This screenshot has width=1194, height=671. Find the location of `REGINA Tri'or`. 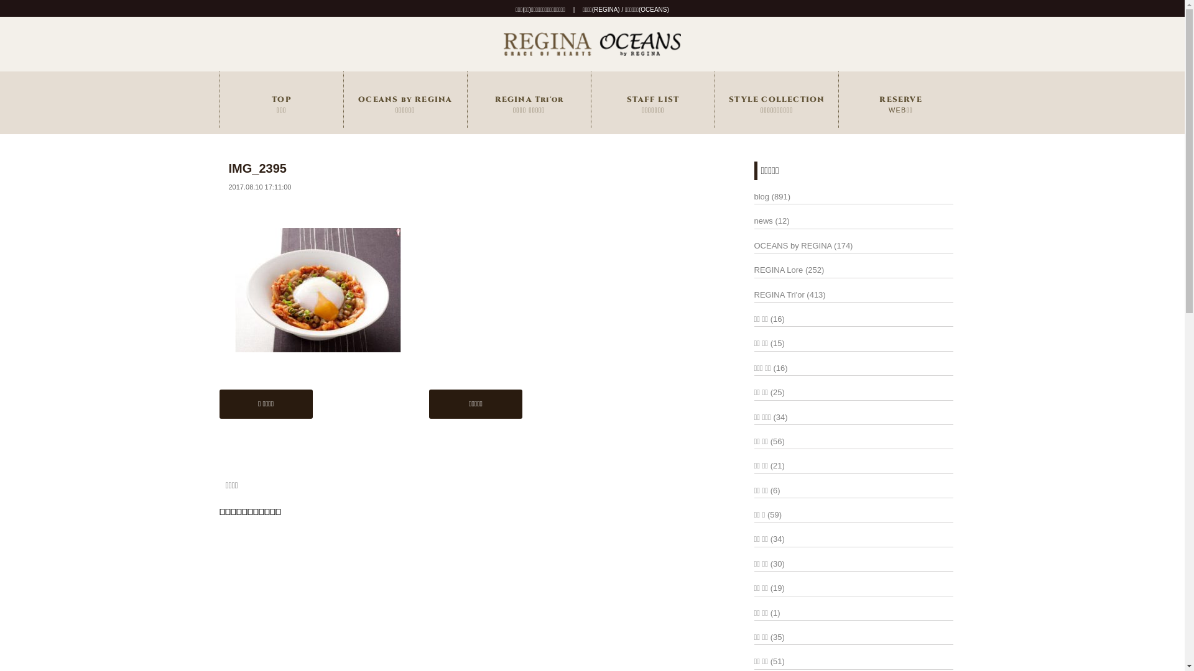

REGINA Tri'or is located at coordinates (779, 294).